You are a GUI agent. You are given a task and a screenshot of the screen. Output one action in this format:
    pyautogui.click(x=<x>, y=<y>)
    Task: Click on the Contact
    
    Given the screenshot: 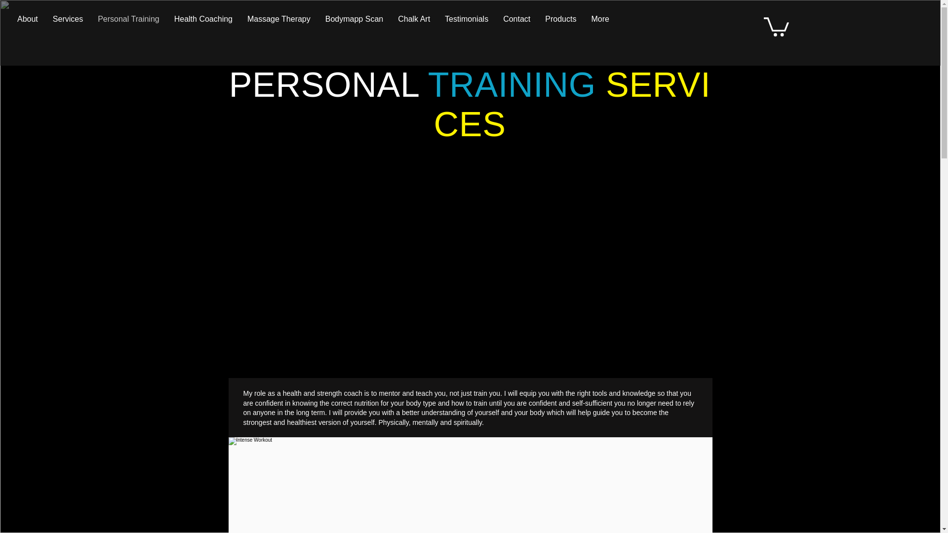 What is the action you would take?
    pyautogui.click(x=516, y=23)
    